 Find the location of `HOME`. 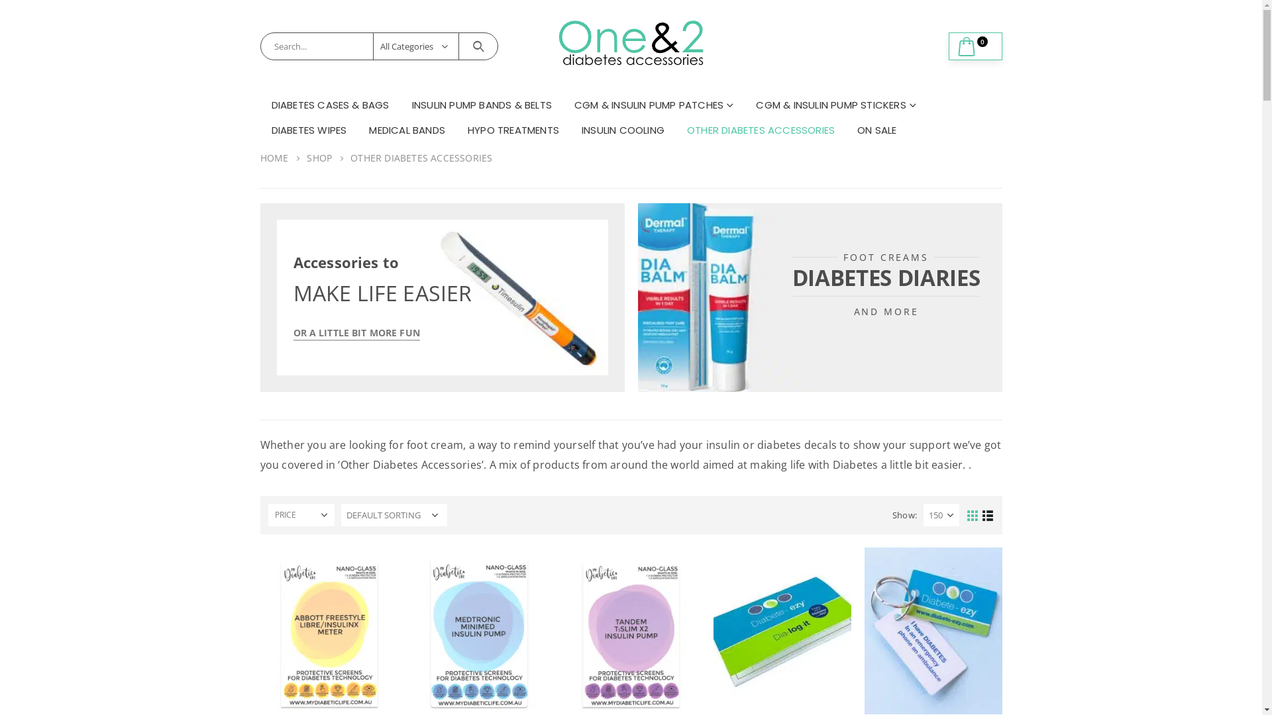

HOME is located at coordinates (274, 158).